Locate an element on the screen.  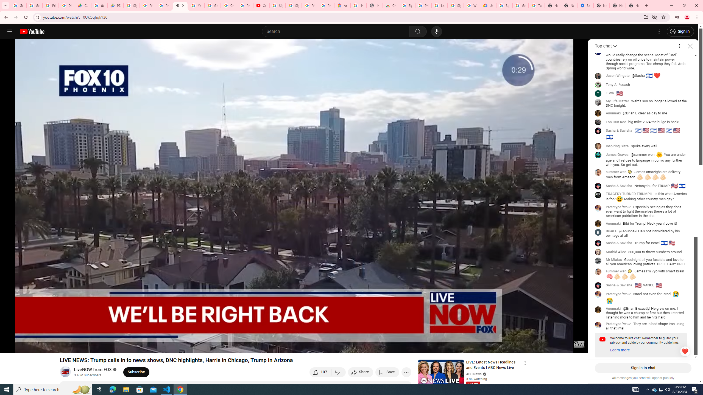
Google Account Help is located at coordinates (520, 5).